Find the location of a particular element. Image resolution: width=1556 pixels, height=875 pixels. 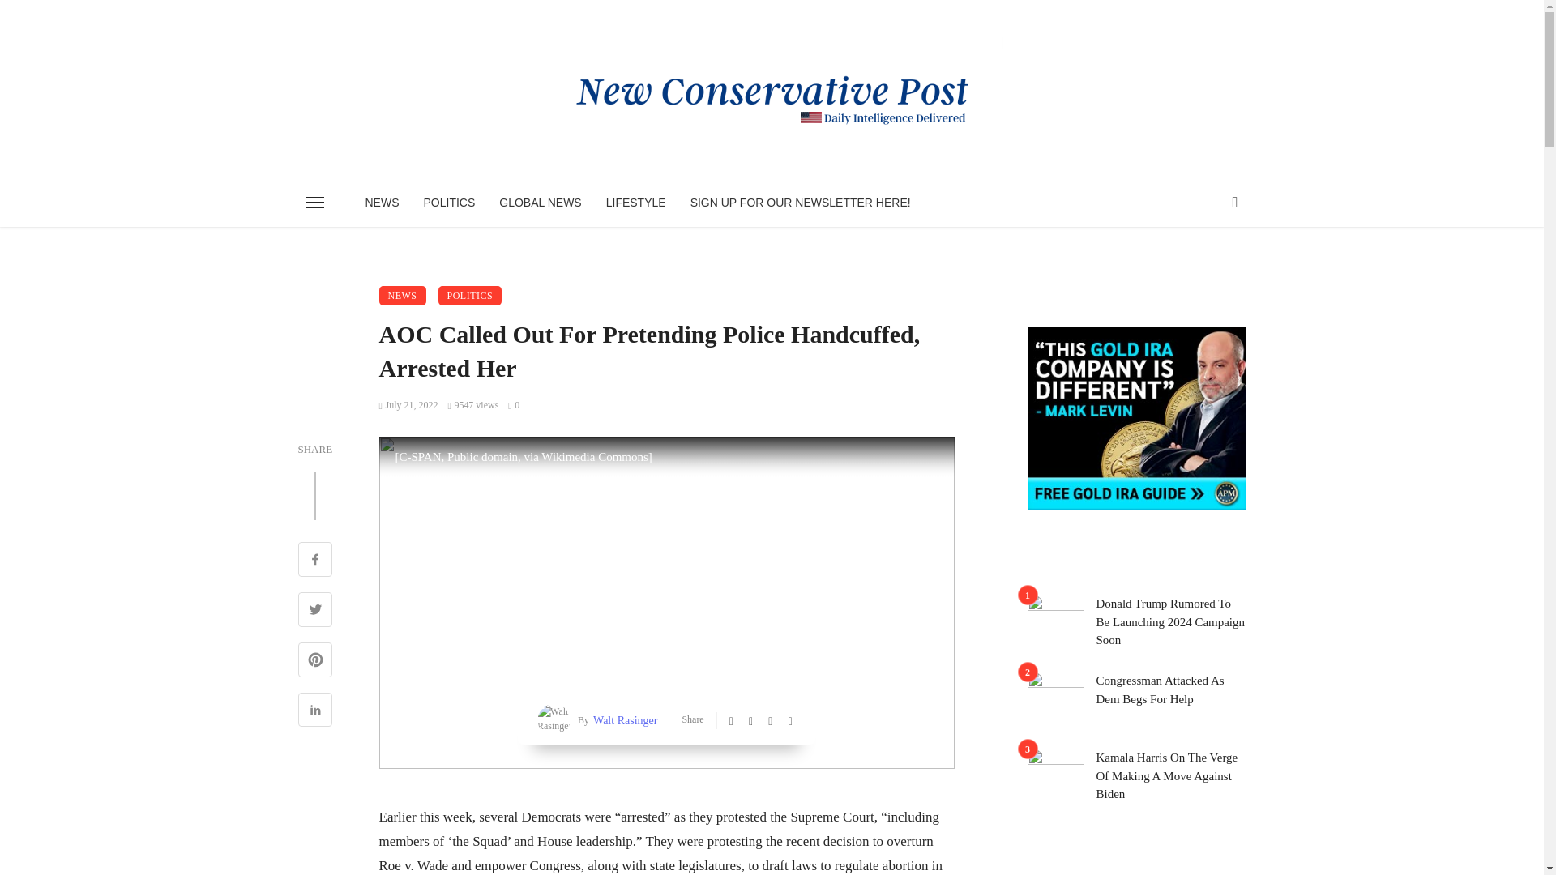

Share on Facebook is located at coordinates (315, 561).